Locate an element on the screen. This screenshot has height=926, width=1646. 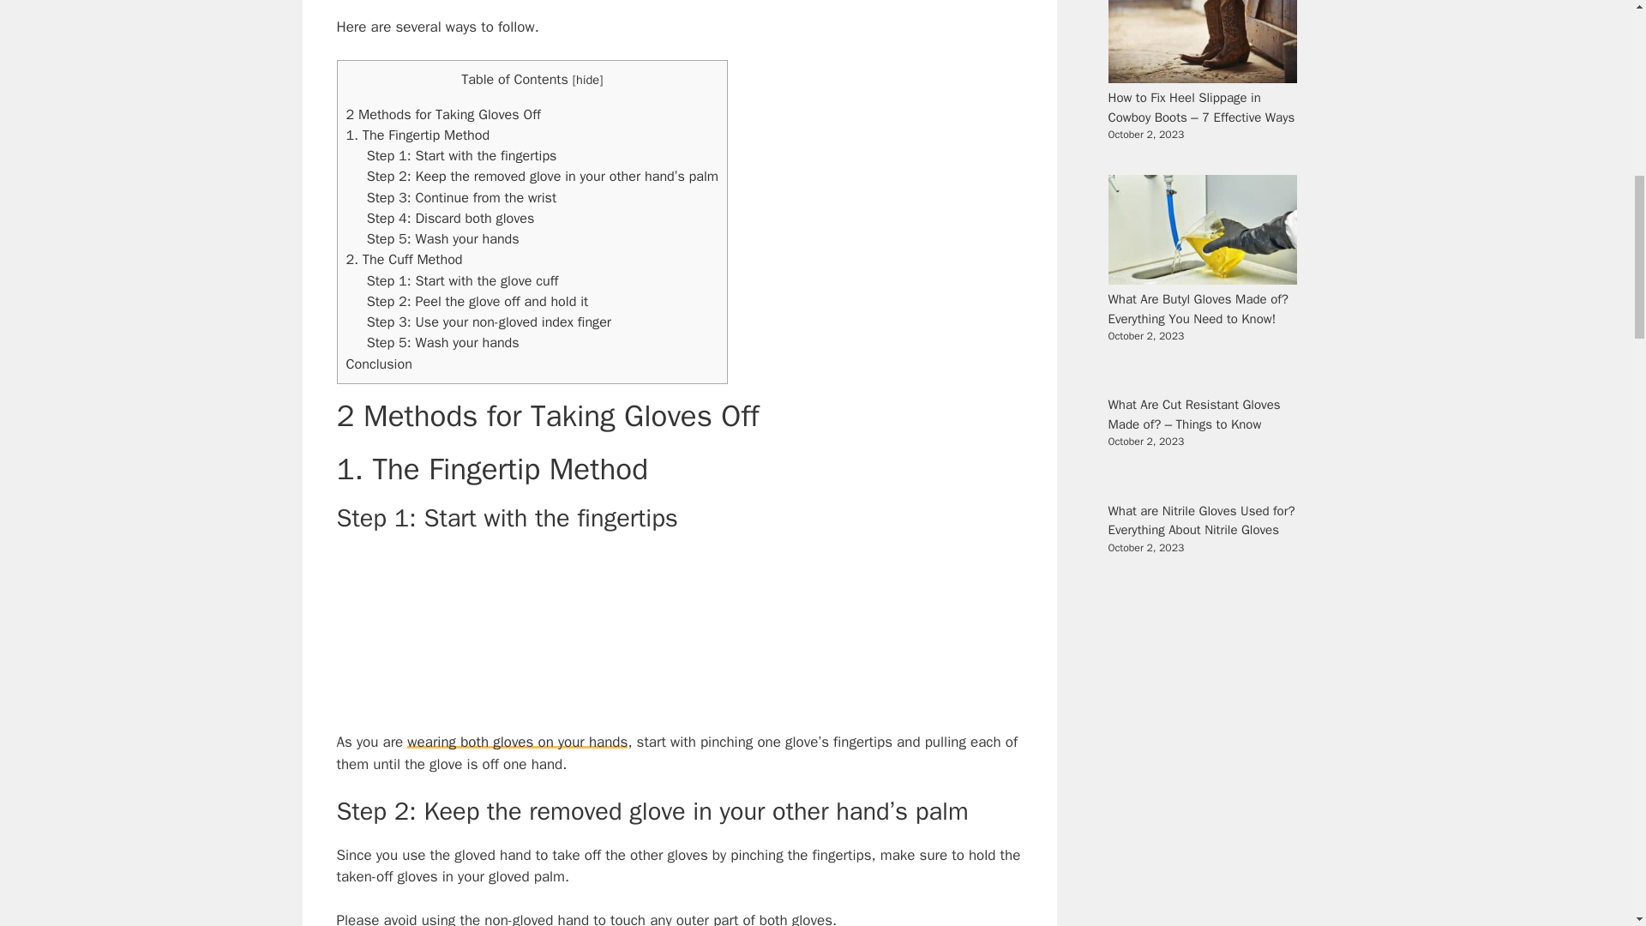
Step 5: Wash your hands is located at coordinates (443, 342).